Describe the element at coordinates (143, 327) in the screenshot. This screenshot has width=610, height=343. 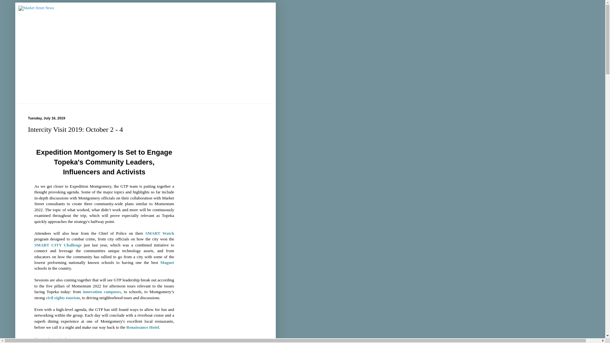
I see `Renaissance Hotel` at that location.